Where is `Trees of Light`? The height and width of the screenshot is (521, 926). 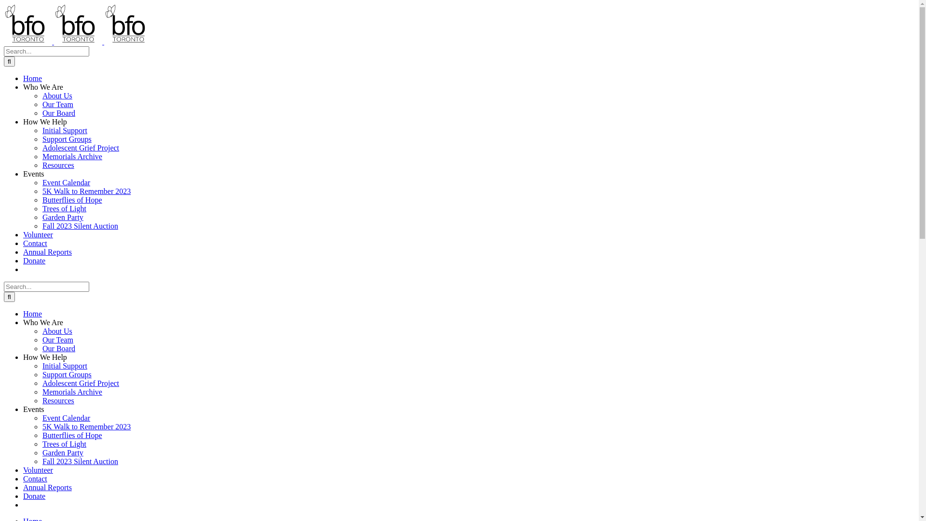 Trees of Light is located at coordinates (65, 444).